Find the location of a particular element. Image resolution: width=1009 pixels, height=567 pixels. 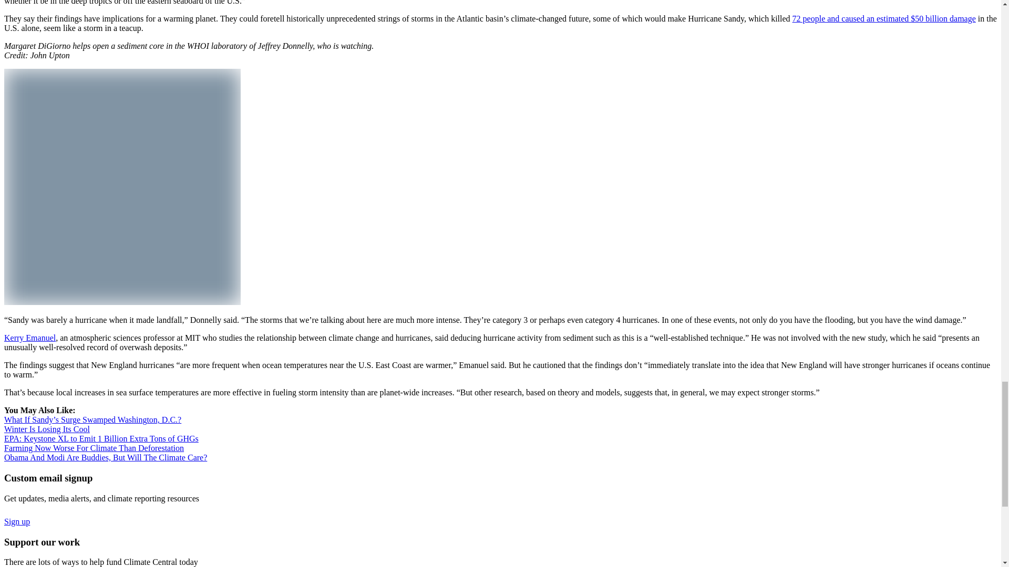

Winter Is Losing Its Cool is located at coordinates (46, 429).